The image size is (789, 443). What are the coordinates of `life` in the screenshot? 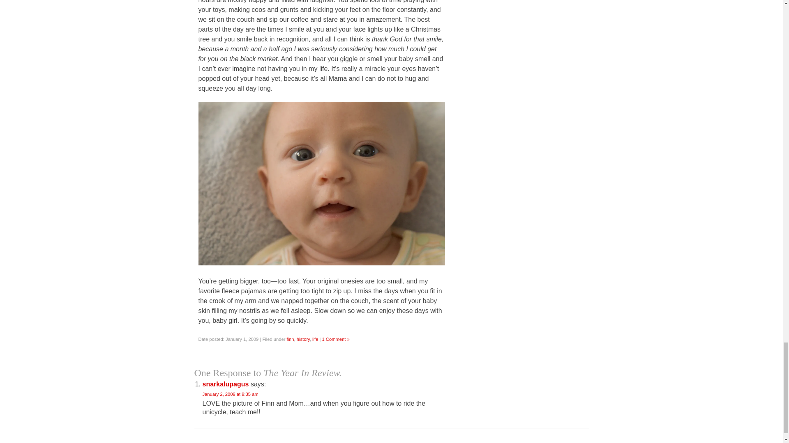 It's located at (315, 339).